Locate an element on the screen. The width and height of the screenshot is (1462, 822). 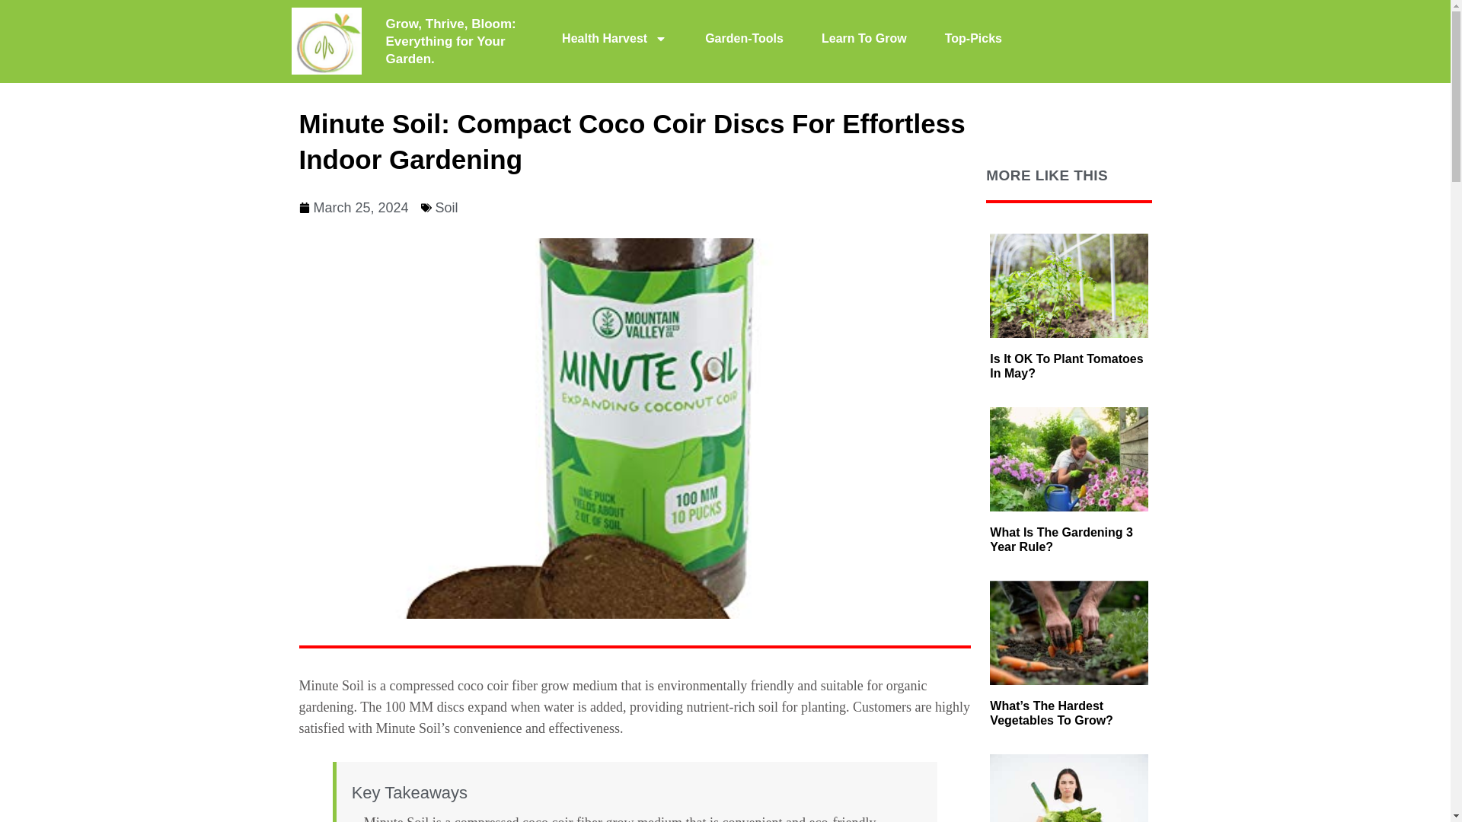
Learn To Grow is located at coordinates (863, 39).